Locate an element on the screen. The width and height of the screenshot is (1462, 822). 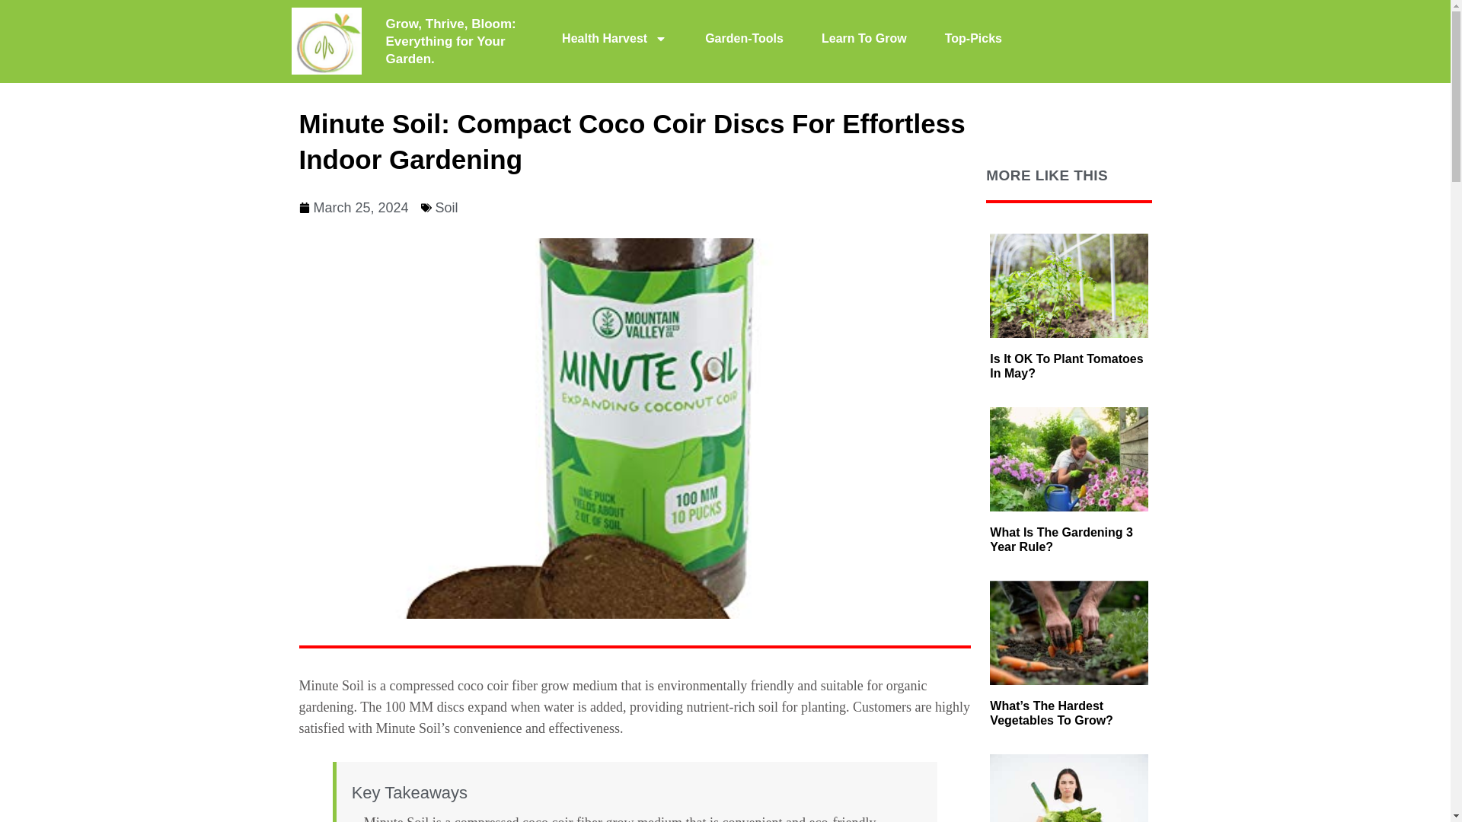
Learn To Grow is located at coordinates (863, 39).